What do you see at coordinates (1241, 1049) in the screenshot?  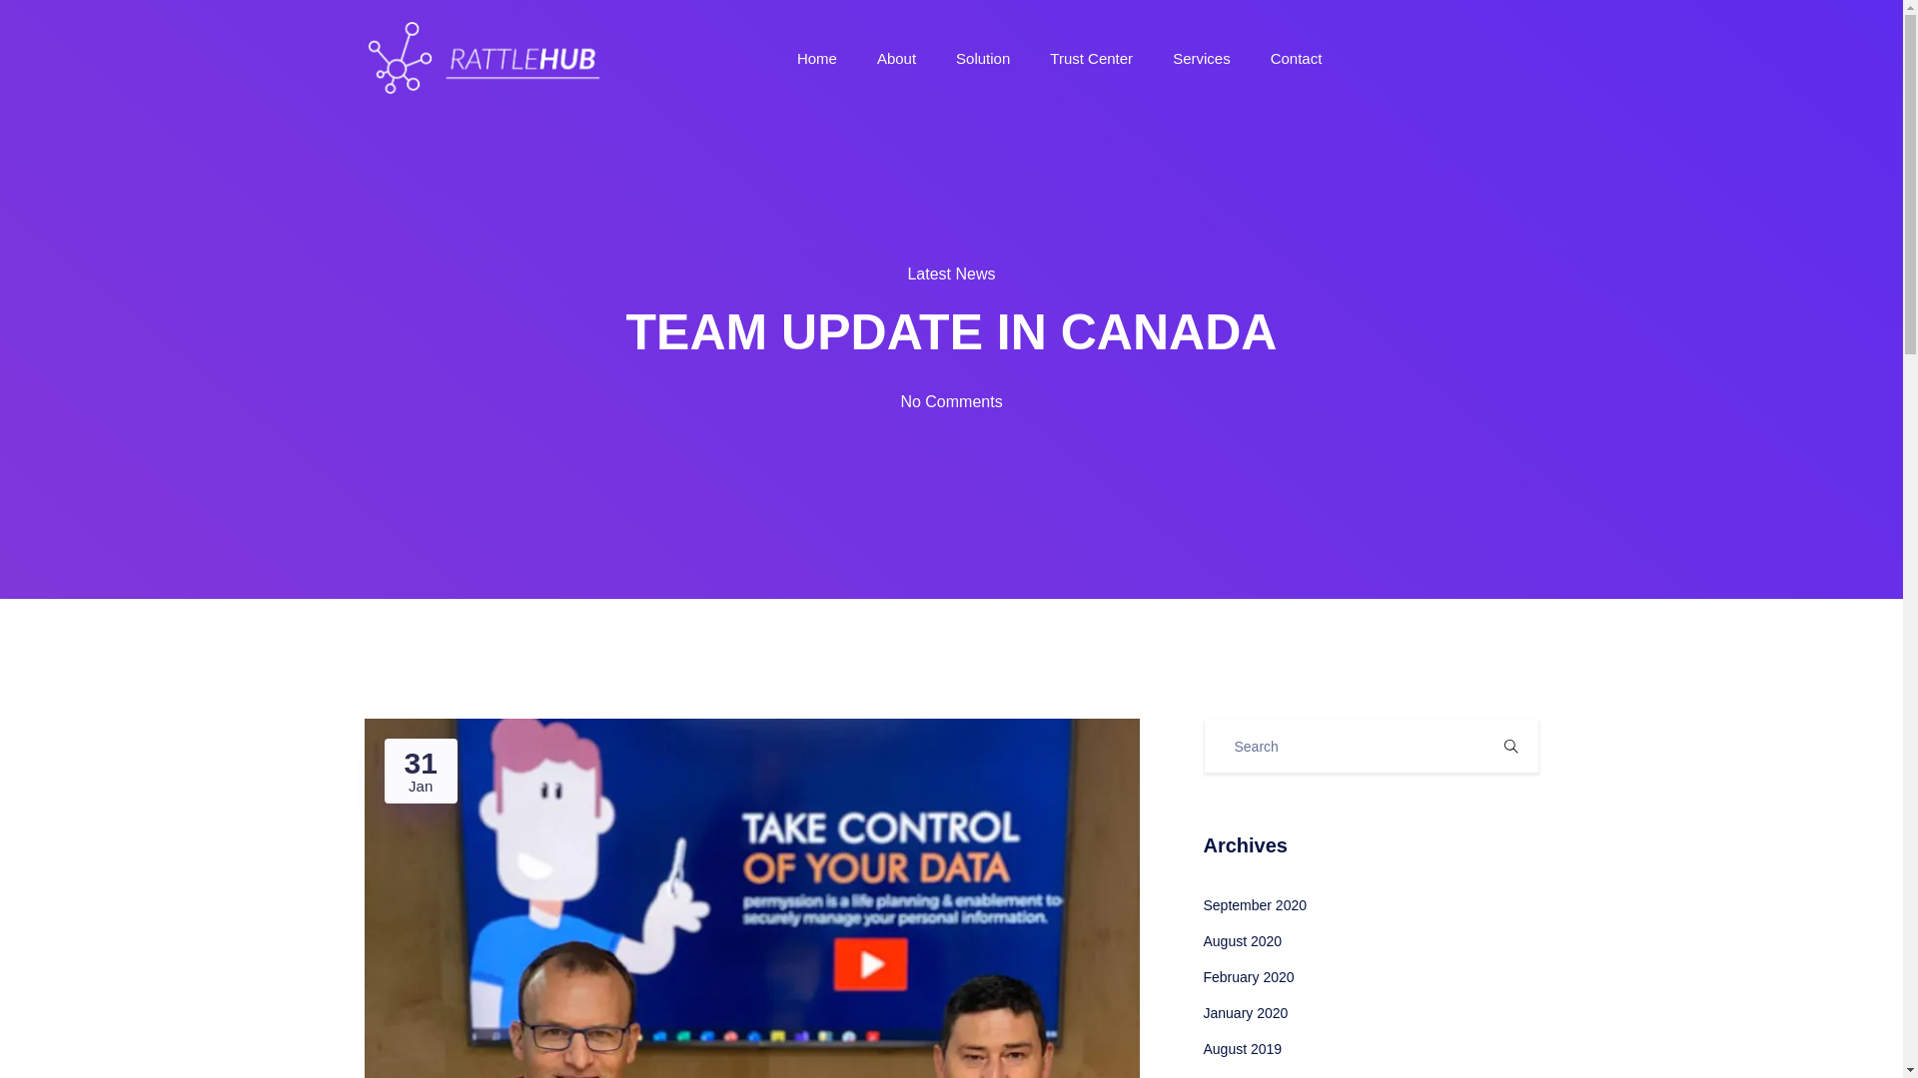 I see `August 2019` at bounding box center [1241, 1049].